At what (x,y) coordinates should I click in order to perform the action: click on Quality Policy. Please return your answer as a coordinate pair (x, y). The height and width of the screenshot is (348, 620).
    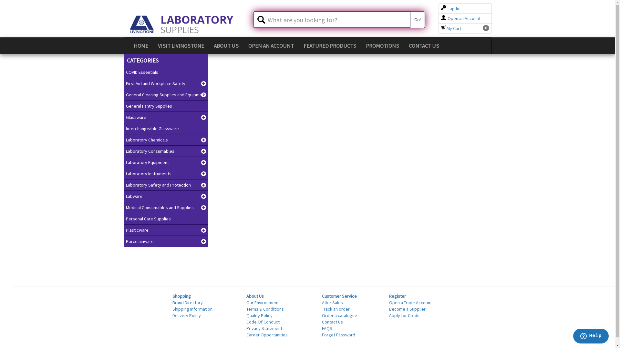
    Looking at the image, I should click on (260, 315).